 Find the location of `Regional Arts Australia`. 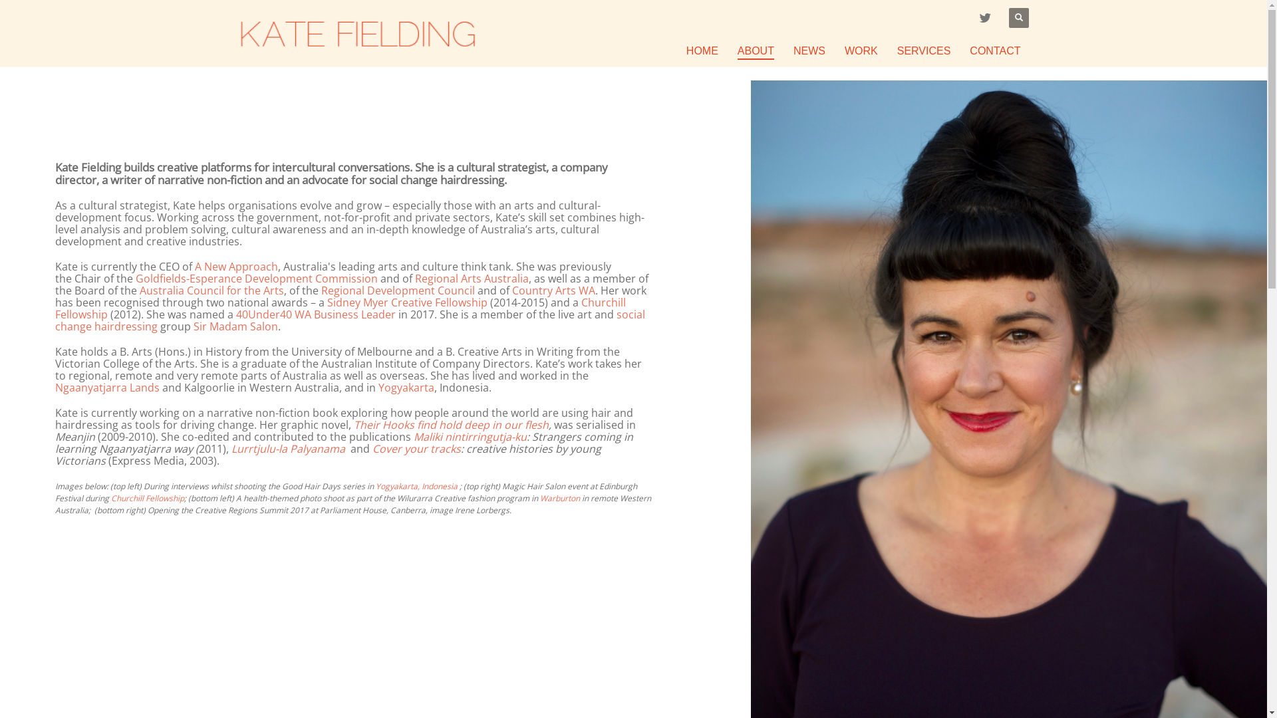

Regional Arts Australia is located at coordinates (472, 279).